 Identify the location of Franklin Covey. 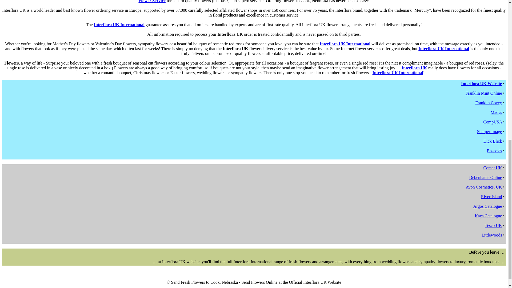
(488, 103).